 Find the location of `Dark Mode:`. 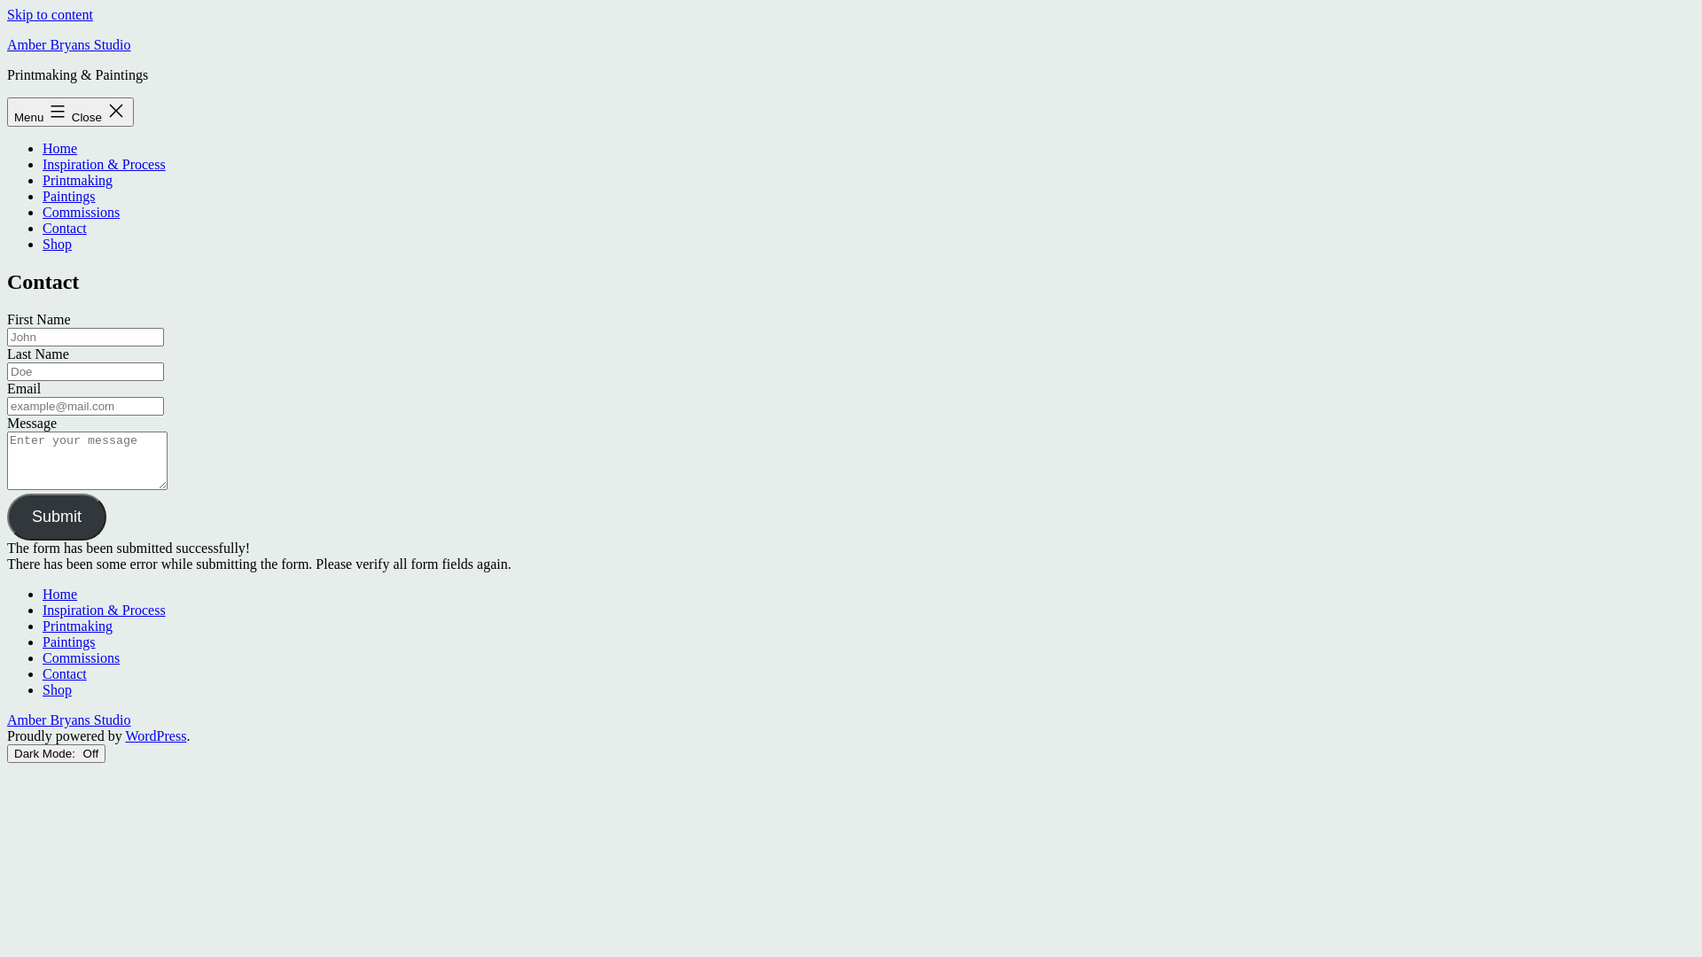

Dark Mode: is located at coordinates (57, 753).